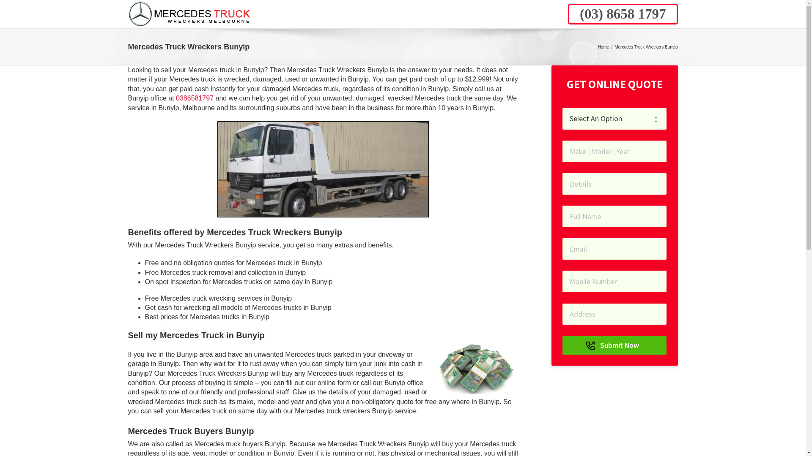 This screenshot has height=456, width=812. What do you see at coordinates (476, 369) in the screenshot?
I see `Cash for Mercedes Truck Wreckers Bunyip` at bounding box center [476, 369].